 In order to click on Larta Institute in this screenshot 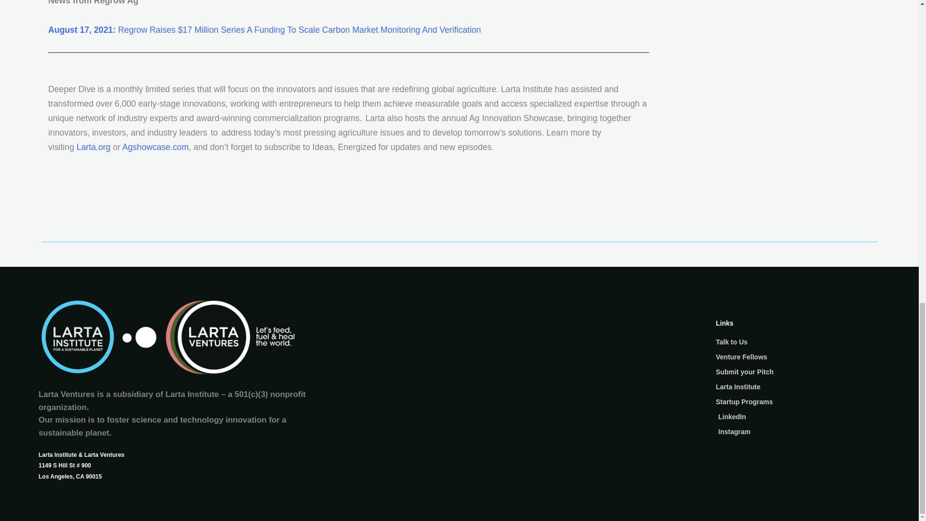, I will do `click(798, 387)`.